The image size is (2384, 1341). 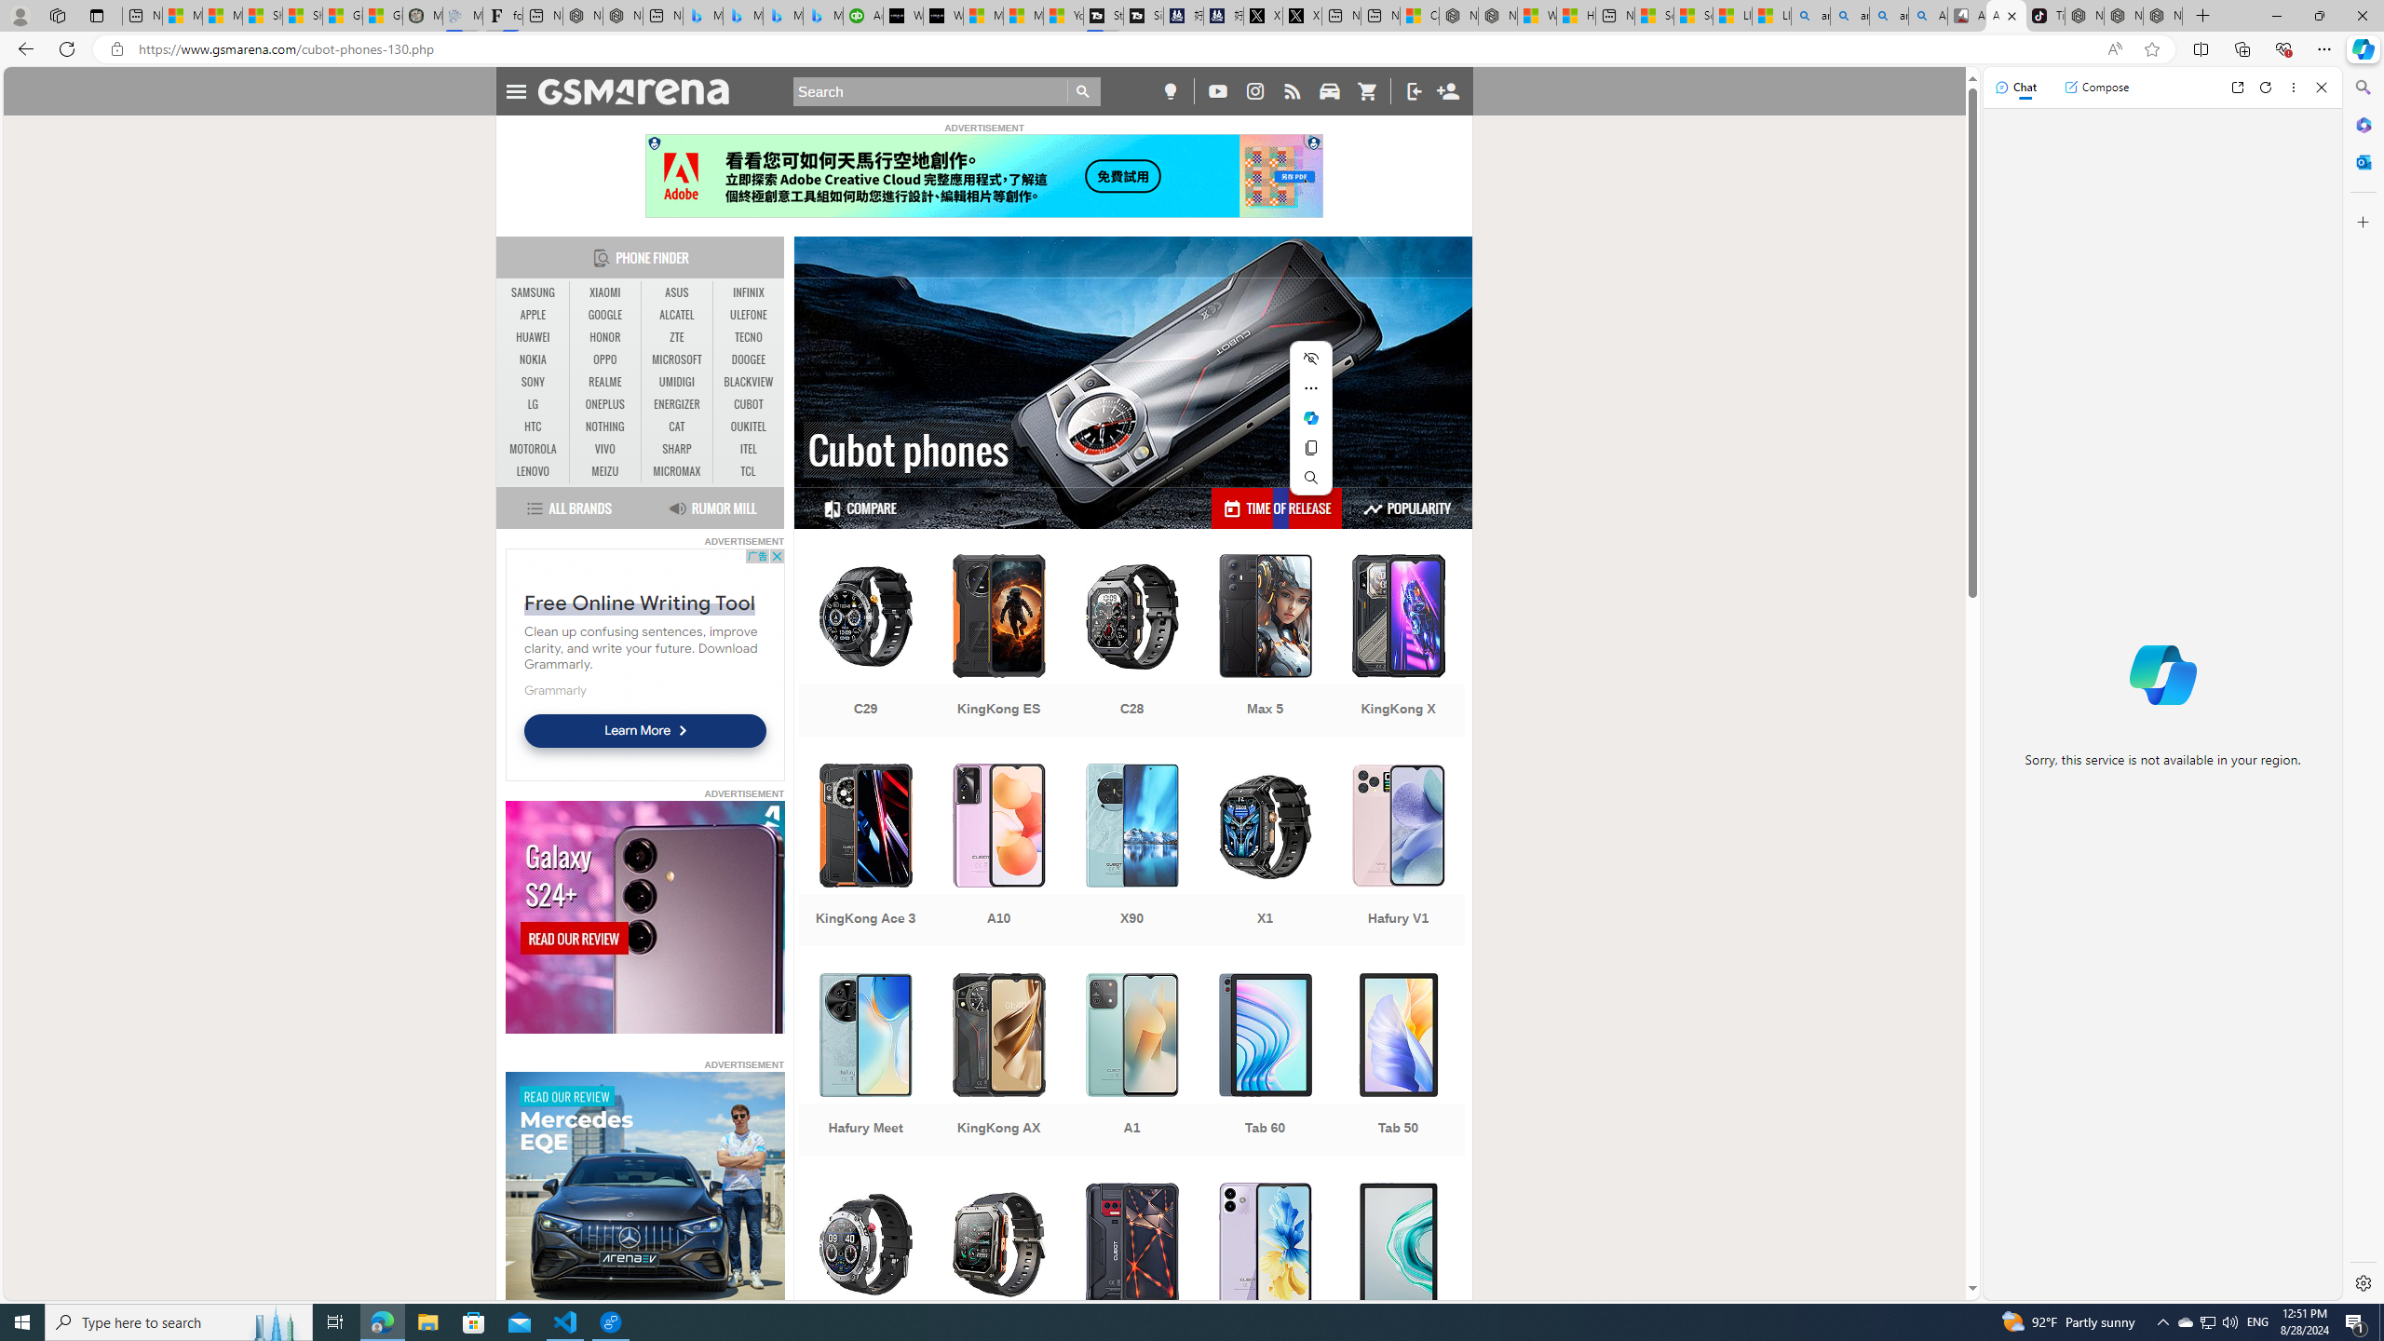 What do you see at coordinates (2006, 16) in the screenshot?
I see `All Cubot phones` at bounding box center [2006, 16].